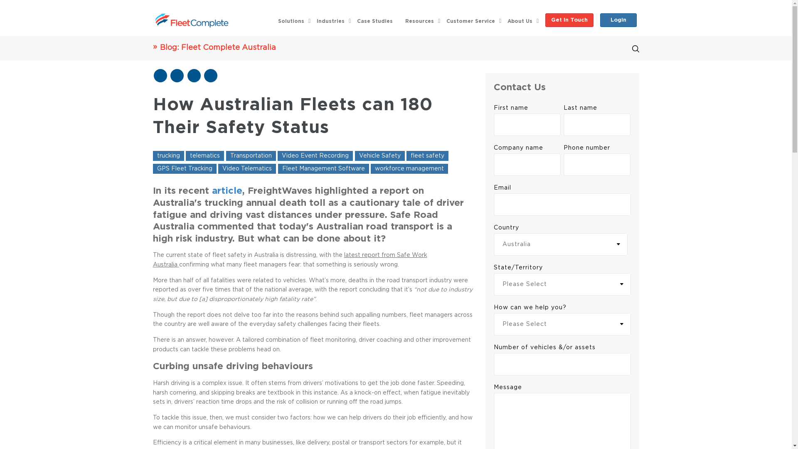  I want to click on Video Telematics, so click(247, 169).